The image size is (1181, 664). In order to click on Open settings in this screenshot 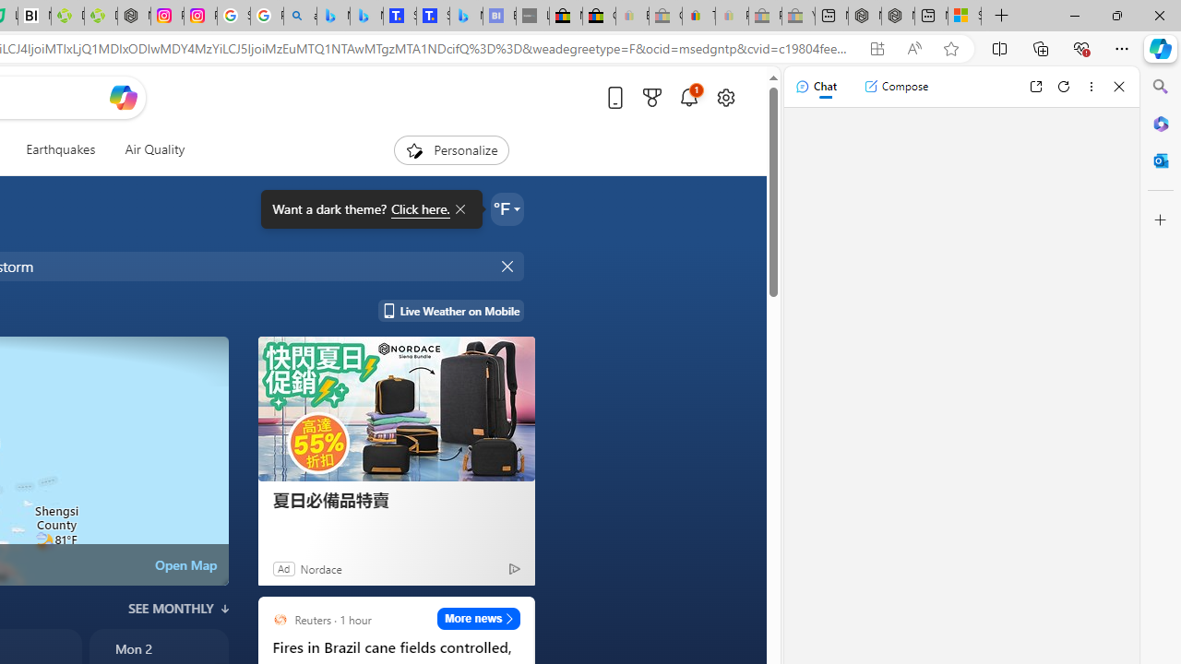, I will do `click(725, 97)`.